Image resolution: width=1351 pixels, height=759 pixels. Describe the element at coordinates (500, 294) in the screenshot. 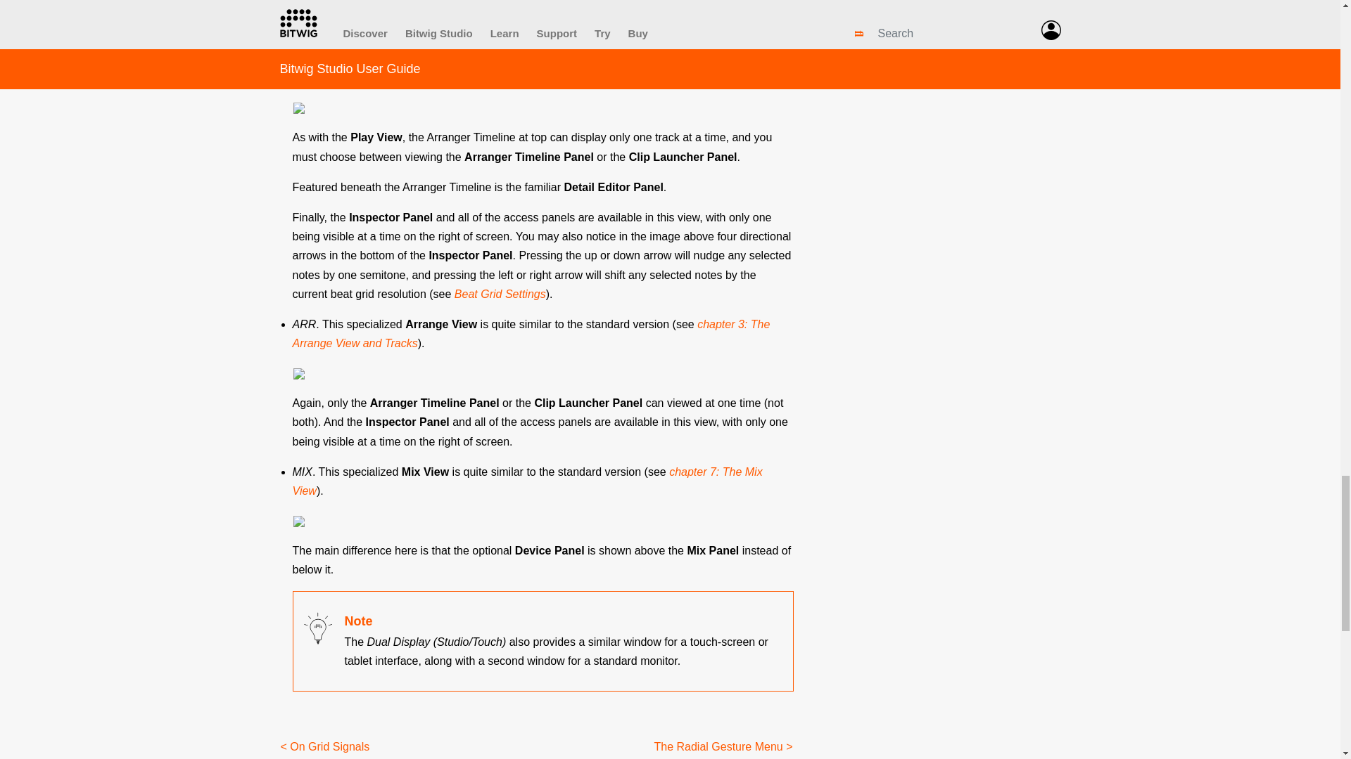

I see `Beat Grid Settings` at that location.